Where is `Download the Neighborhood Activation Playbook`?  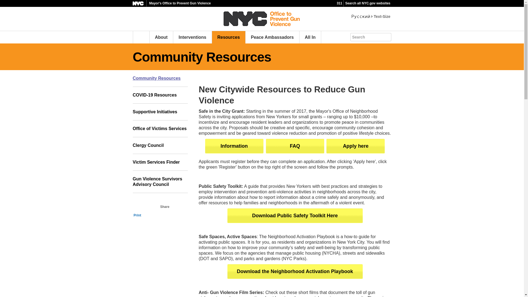
Download the Neighborhood Activation Playbook is located at coordinates (295, 272).